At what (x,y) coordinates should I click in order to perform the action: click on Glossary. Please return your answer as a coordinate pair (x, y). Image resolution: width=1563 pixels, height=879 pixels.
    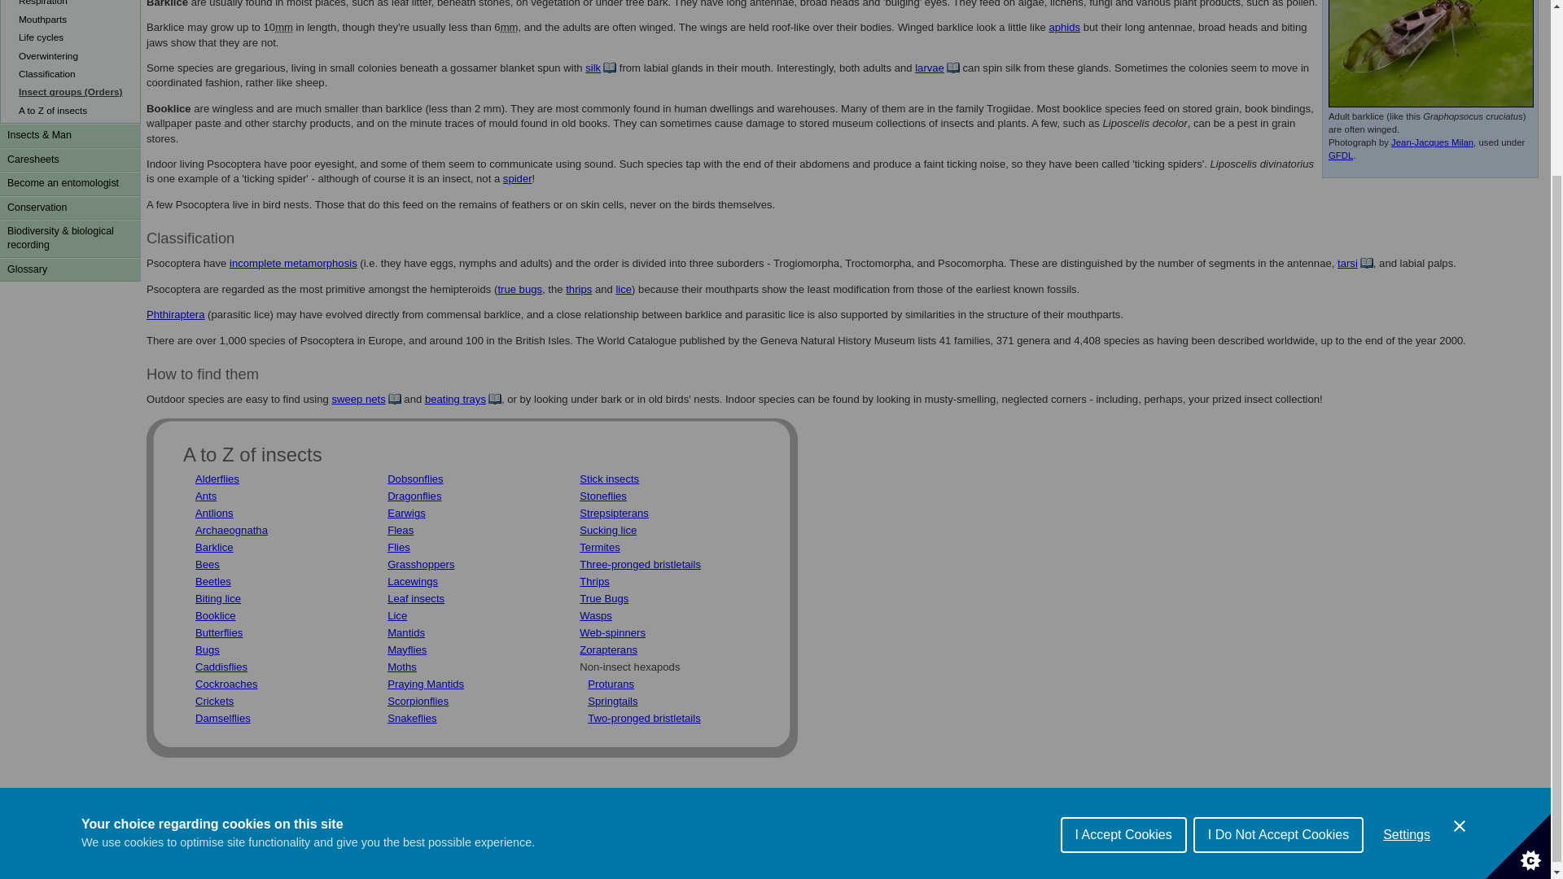
    Looking at the image, I should click on (70, 269).